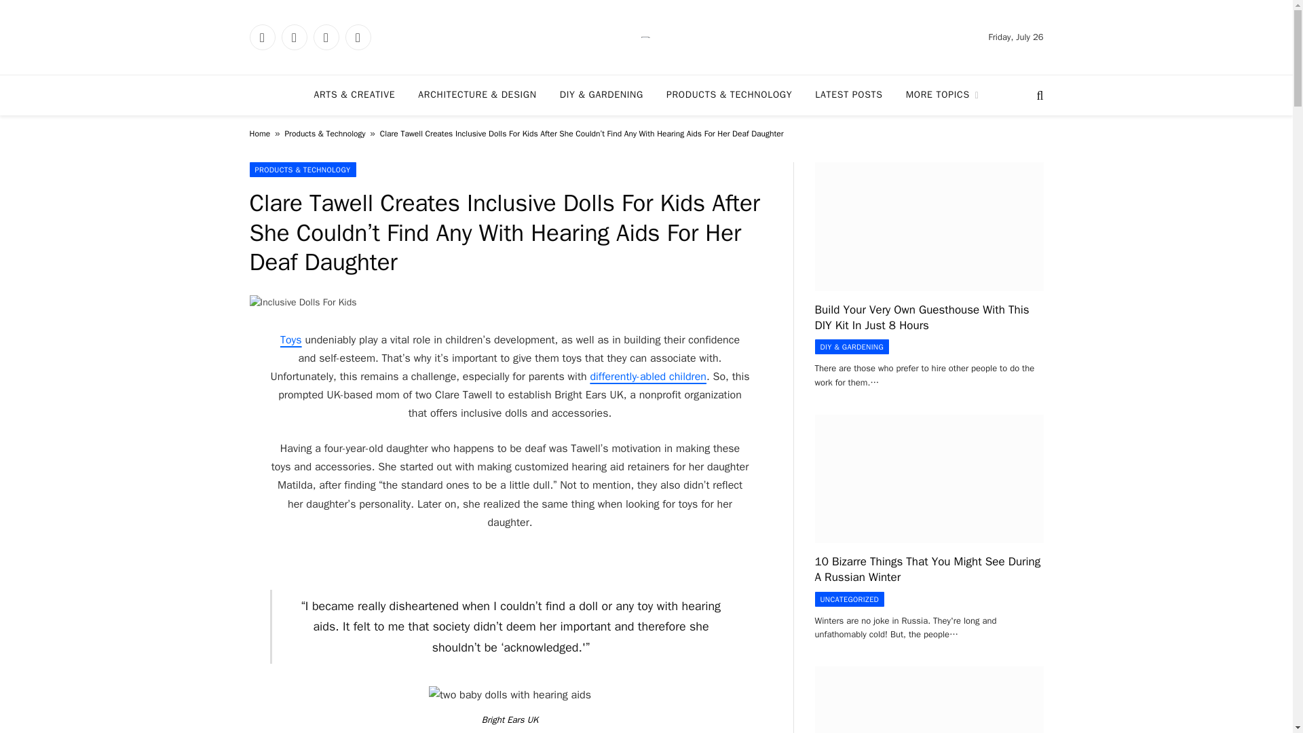  I want to click on MORE TOPICS, so click(942, 95).